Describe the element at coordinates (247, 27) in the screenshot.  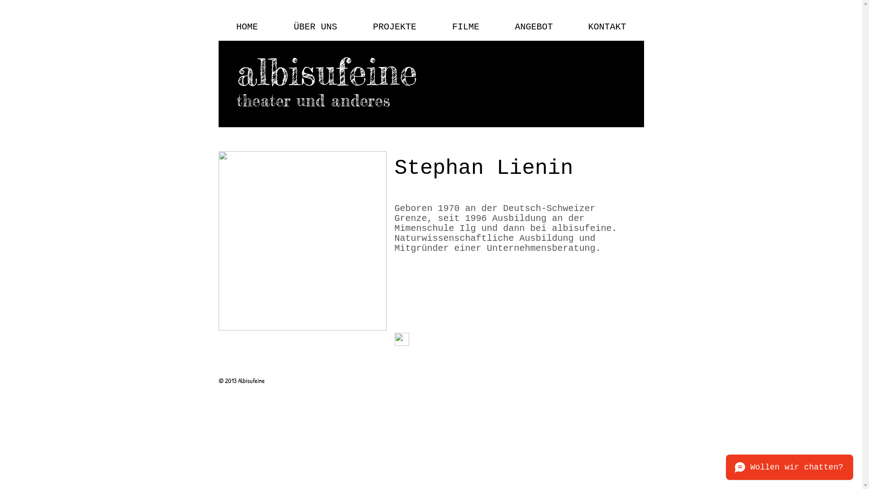
I see `HOME` at that location.